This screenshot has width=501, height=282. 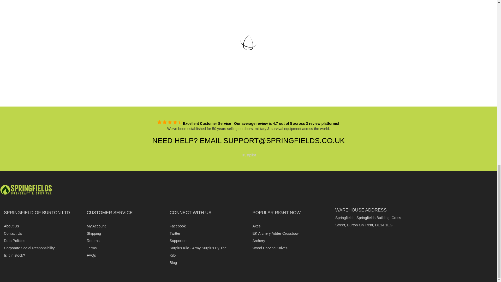 What do you see at coordinates (179, 78) in the screenshot?
I see `68232` at bounding box center [179, 78].